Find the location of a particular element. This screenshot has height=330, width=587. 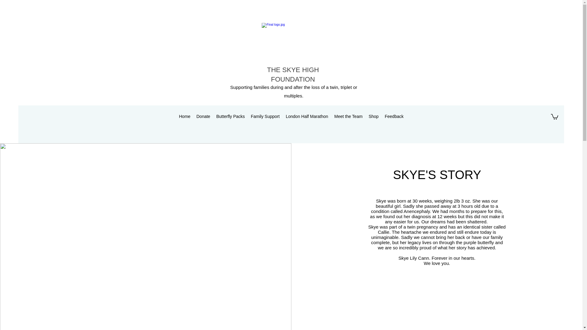

Home is located at coordinates (185, 116).